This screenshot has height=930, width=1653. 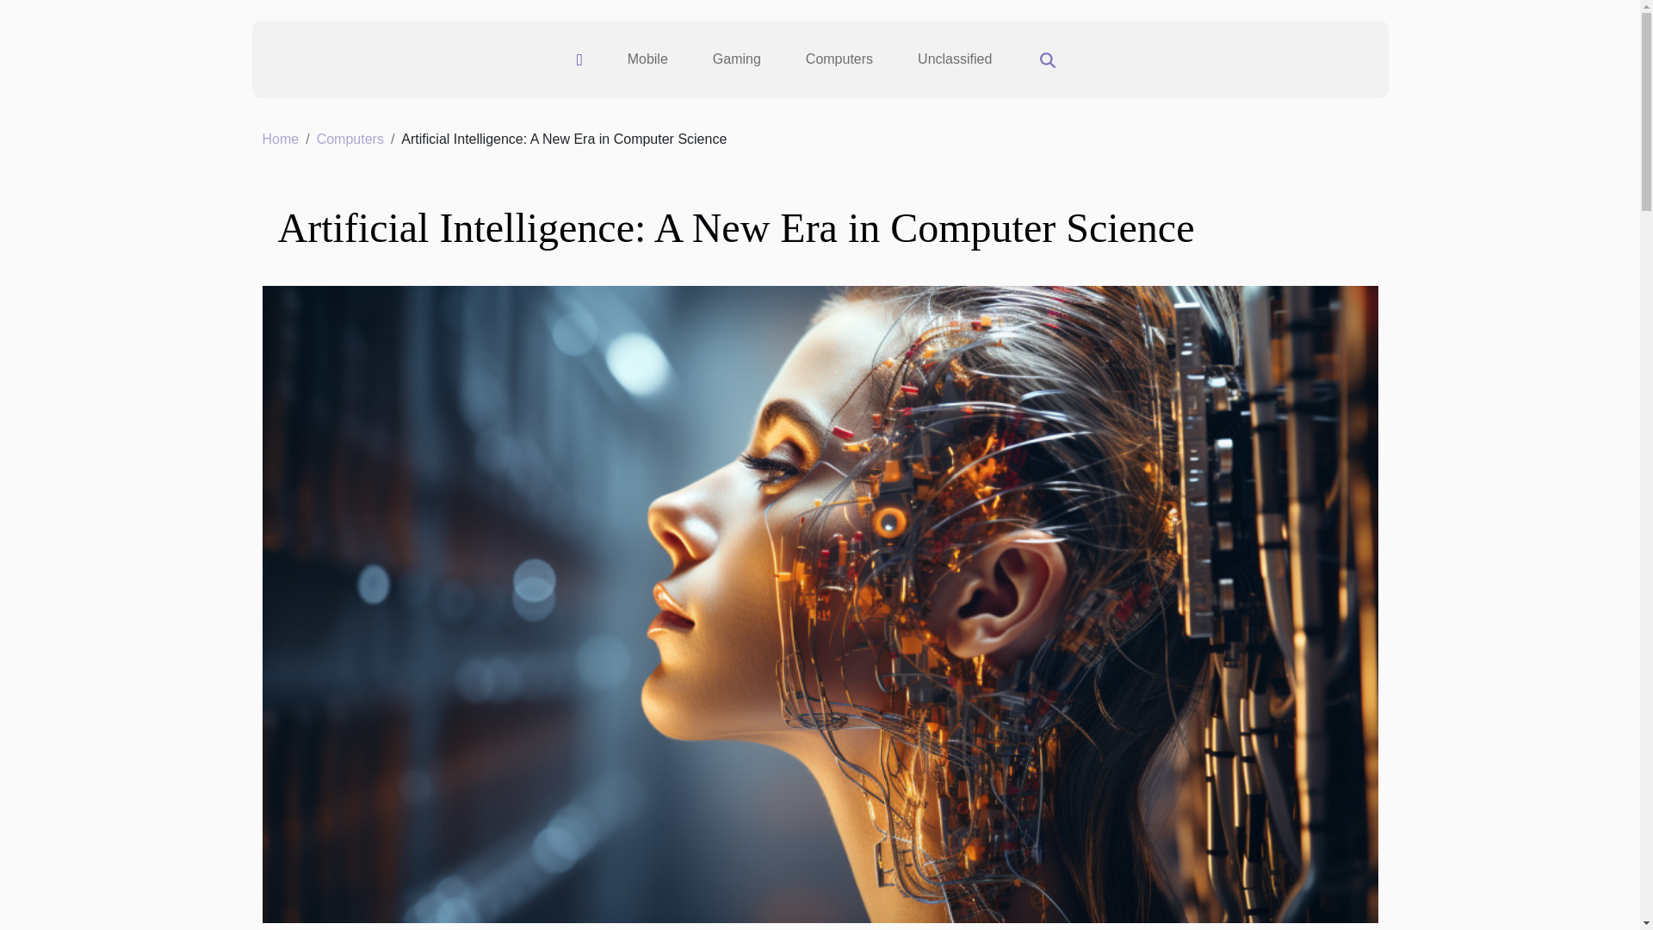 What do you see at coordinates (954, 59) in the screenshot?
I see `Unclassified` at bounding box center [954, 59].